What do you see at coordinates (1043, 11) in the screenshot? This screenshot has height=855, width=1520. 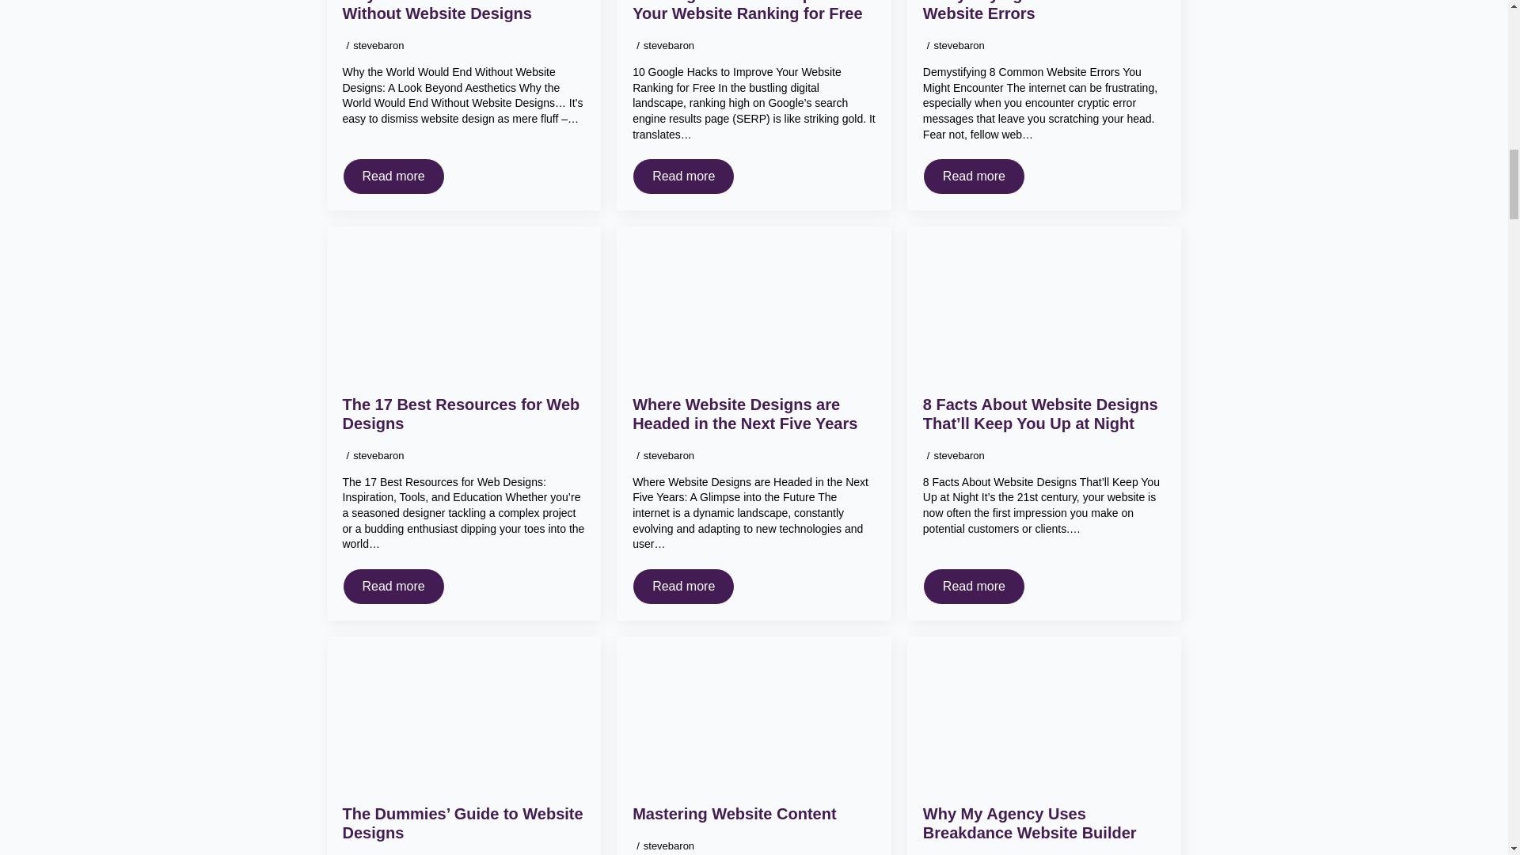 I see `Demystifying 8 Common Website Errors` at bounding box center [1043, 11].